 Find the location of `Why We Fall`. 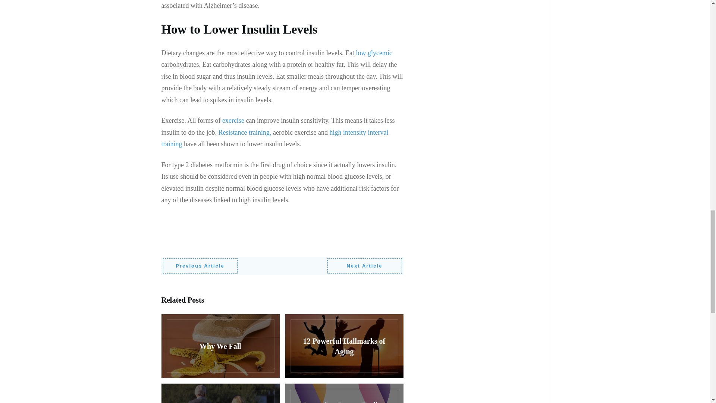

Why We Fall is located at coordinates (220, 346).